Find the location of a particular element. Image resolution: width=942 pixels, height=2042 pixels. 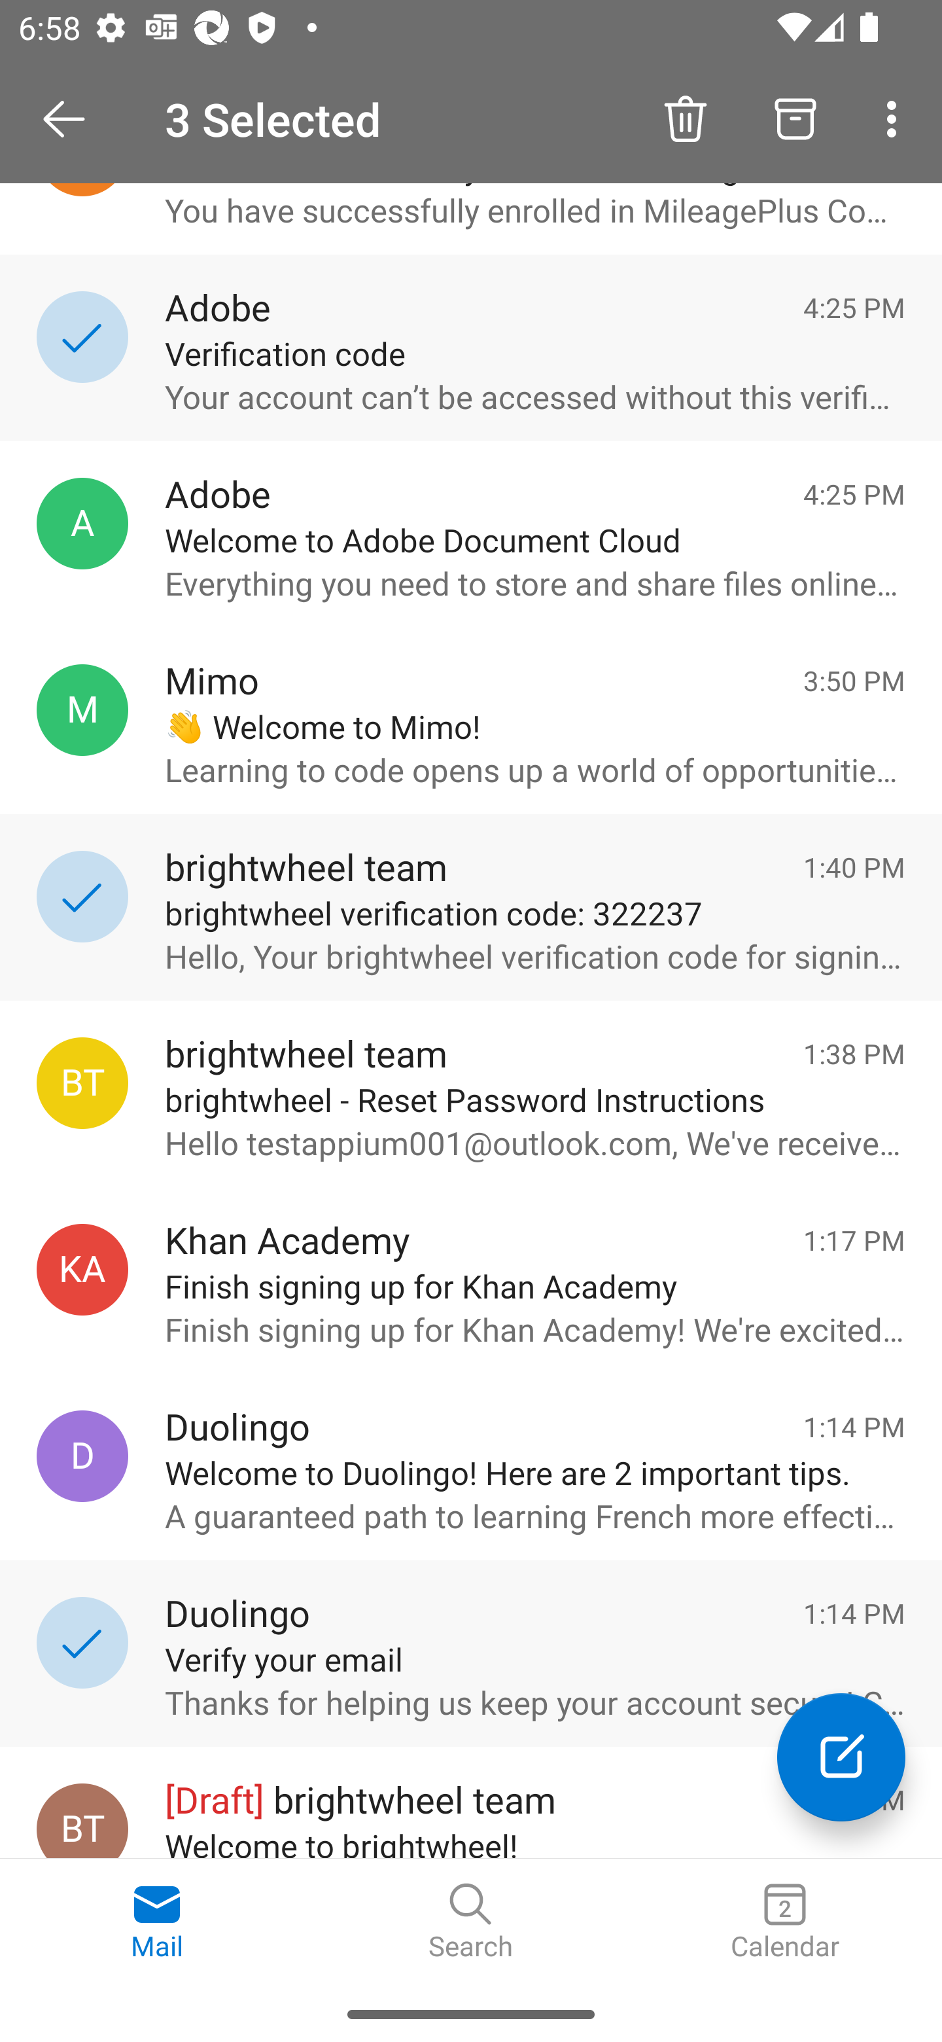

Calendar is located at coordinates (785, 1922).